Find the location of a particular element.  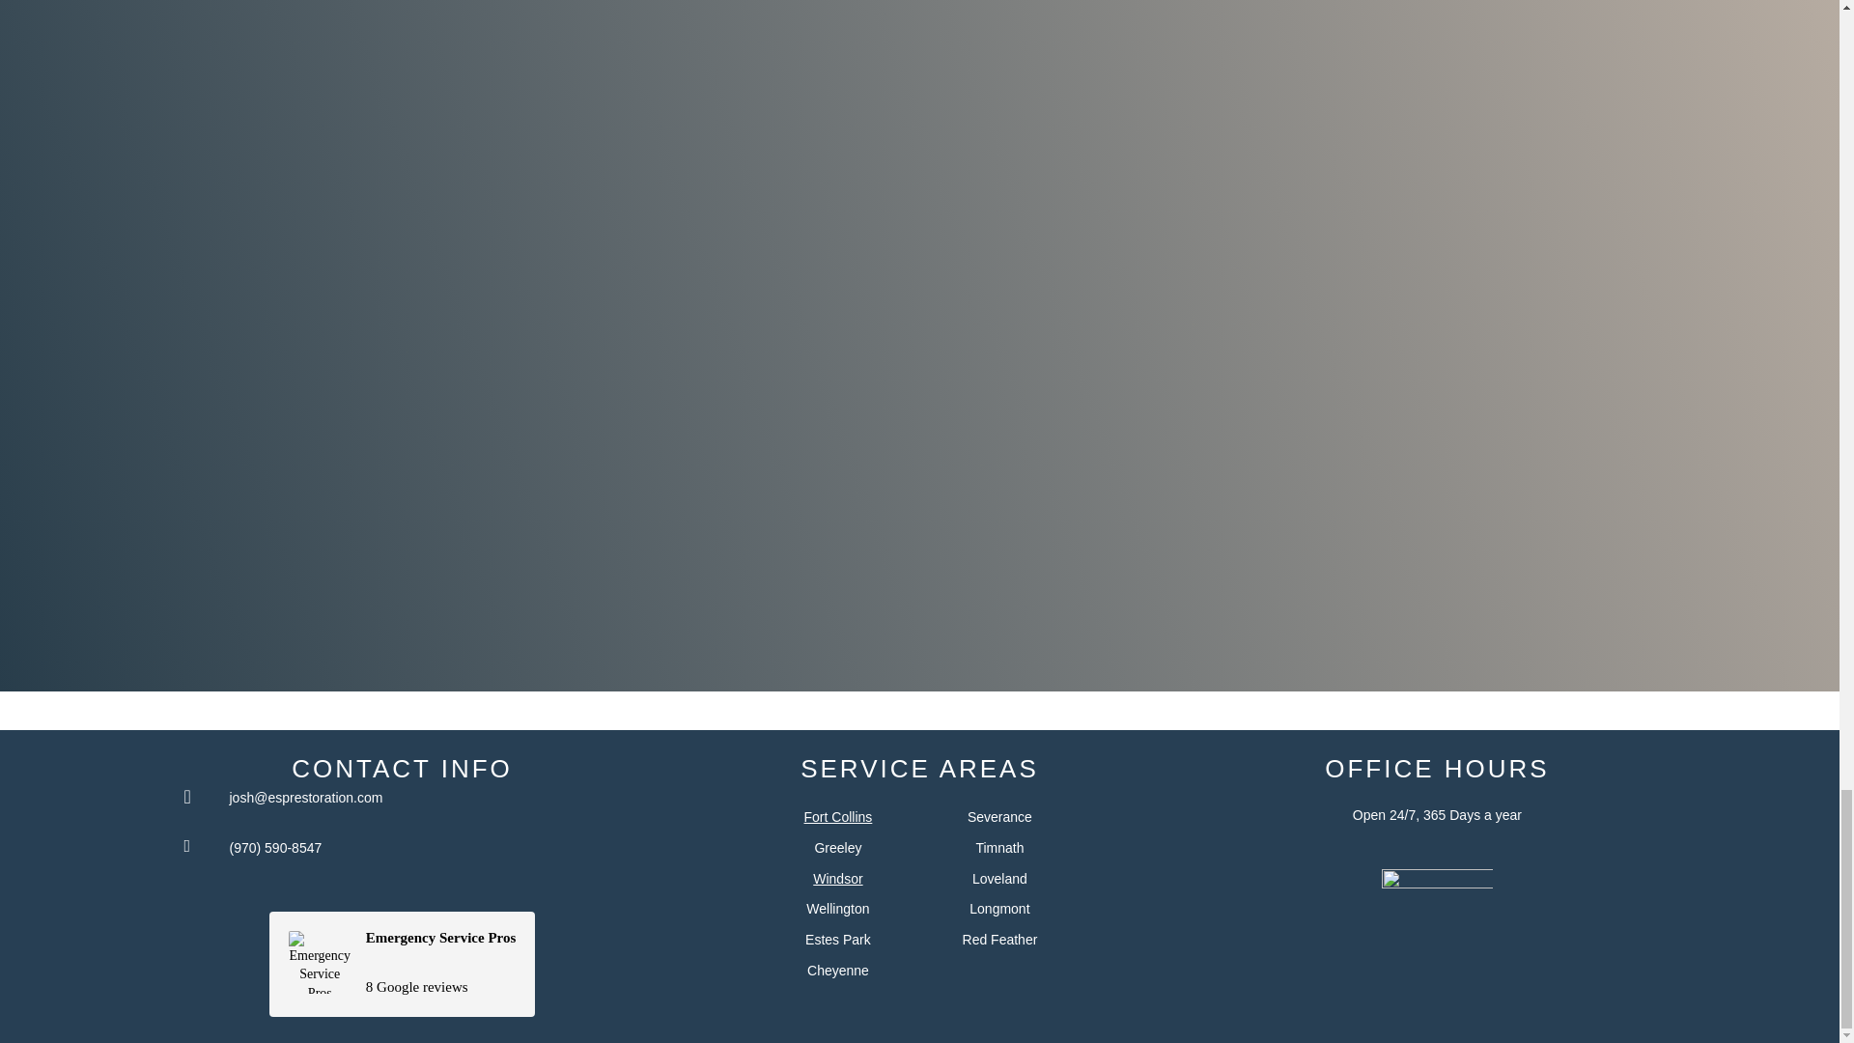

Loveland is located at coordinates (838, 970).